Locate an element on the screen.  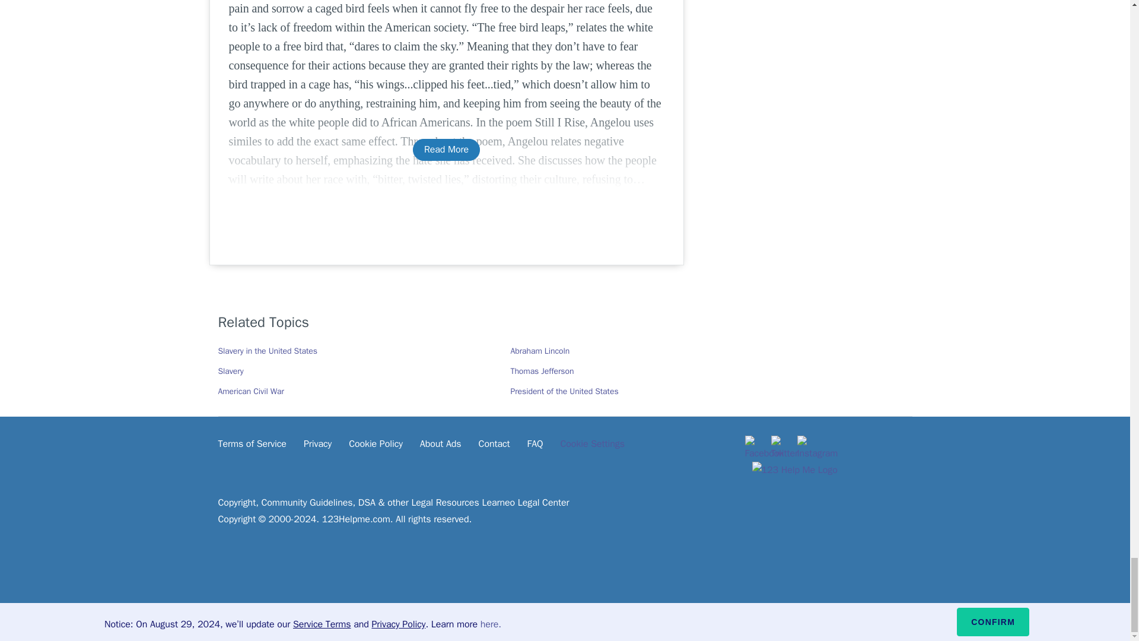
President of the United States is located at coordinates (564, 392).